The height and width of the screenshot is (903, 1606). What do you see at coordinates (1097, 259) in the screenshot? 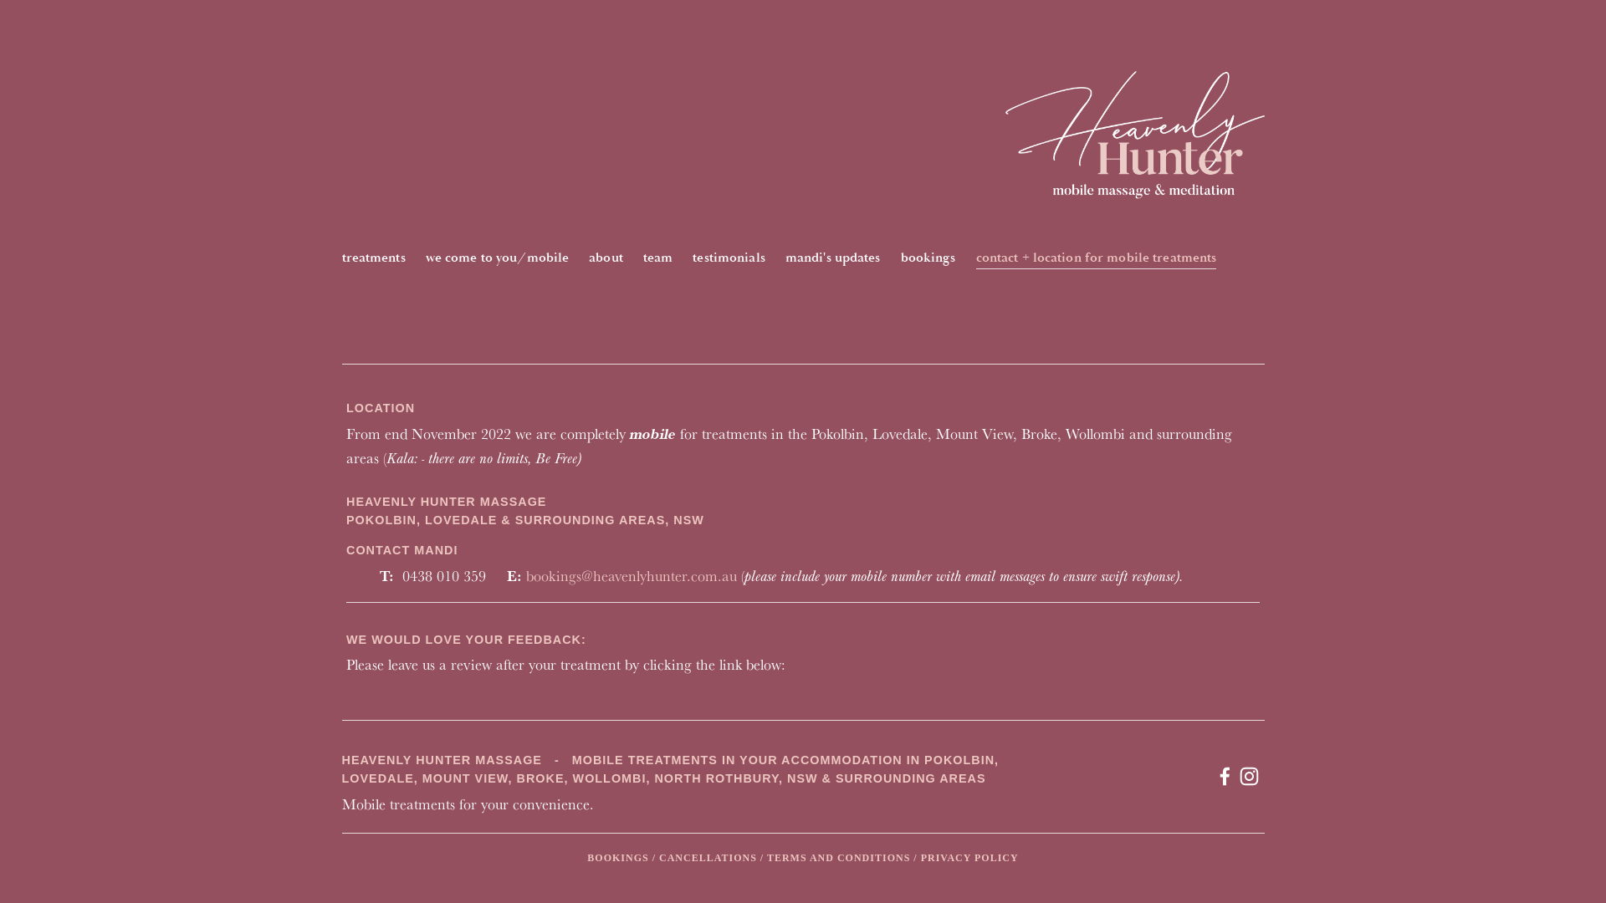
I see `contact + location for mobile treatments` at bounding box center [1097, 259].